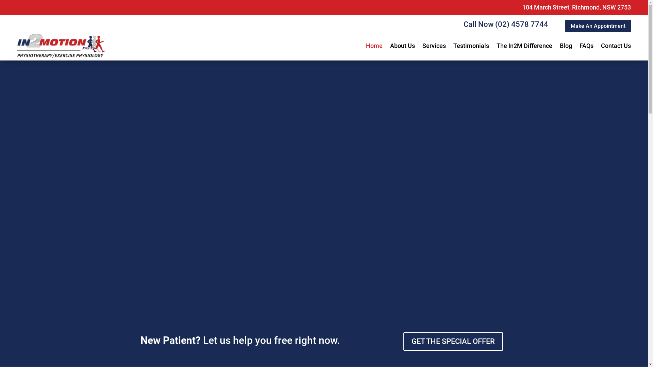  What do you see at coordinates (586, 46) in the screenshot?
I see `FAQs` at bounding box center [586, 46].